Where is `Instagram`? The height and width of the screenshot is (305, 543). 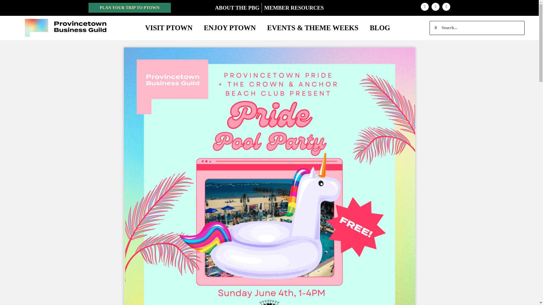 Instagram is located at coordinates (425, 6).